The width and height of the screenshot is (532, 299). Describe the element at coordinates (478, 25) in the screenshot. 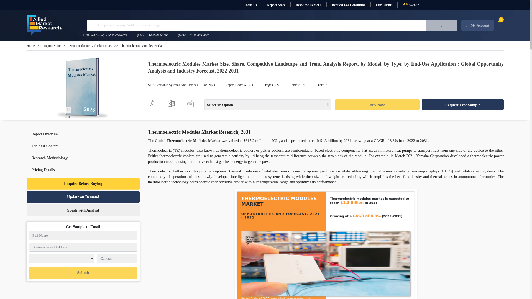

I see `My Account` at that location.